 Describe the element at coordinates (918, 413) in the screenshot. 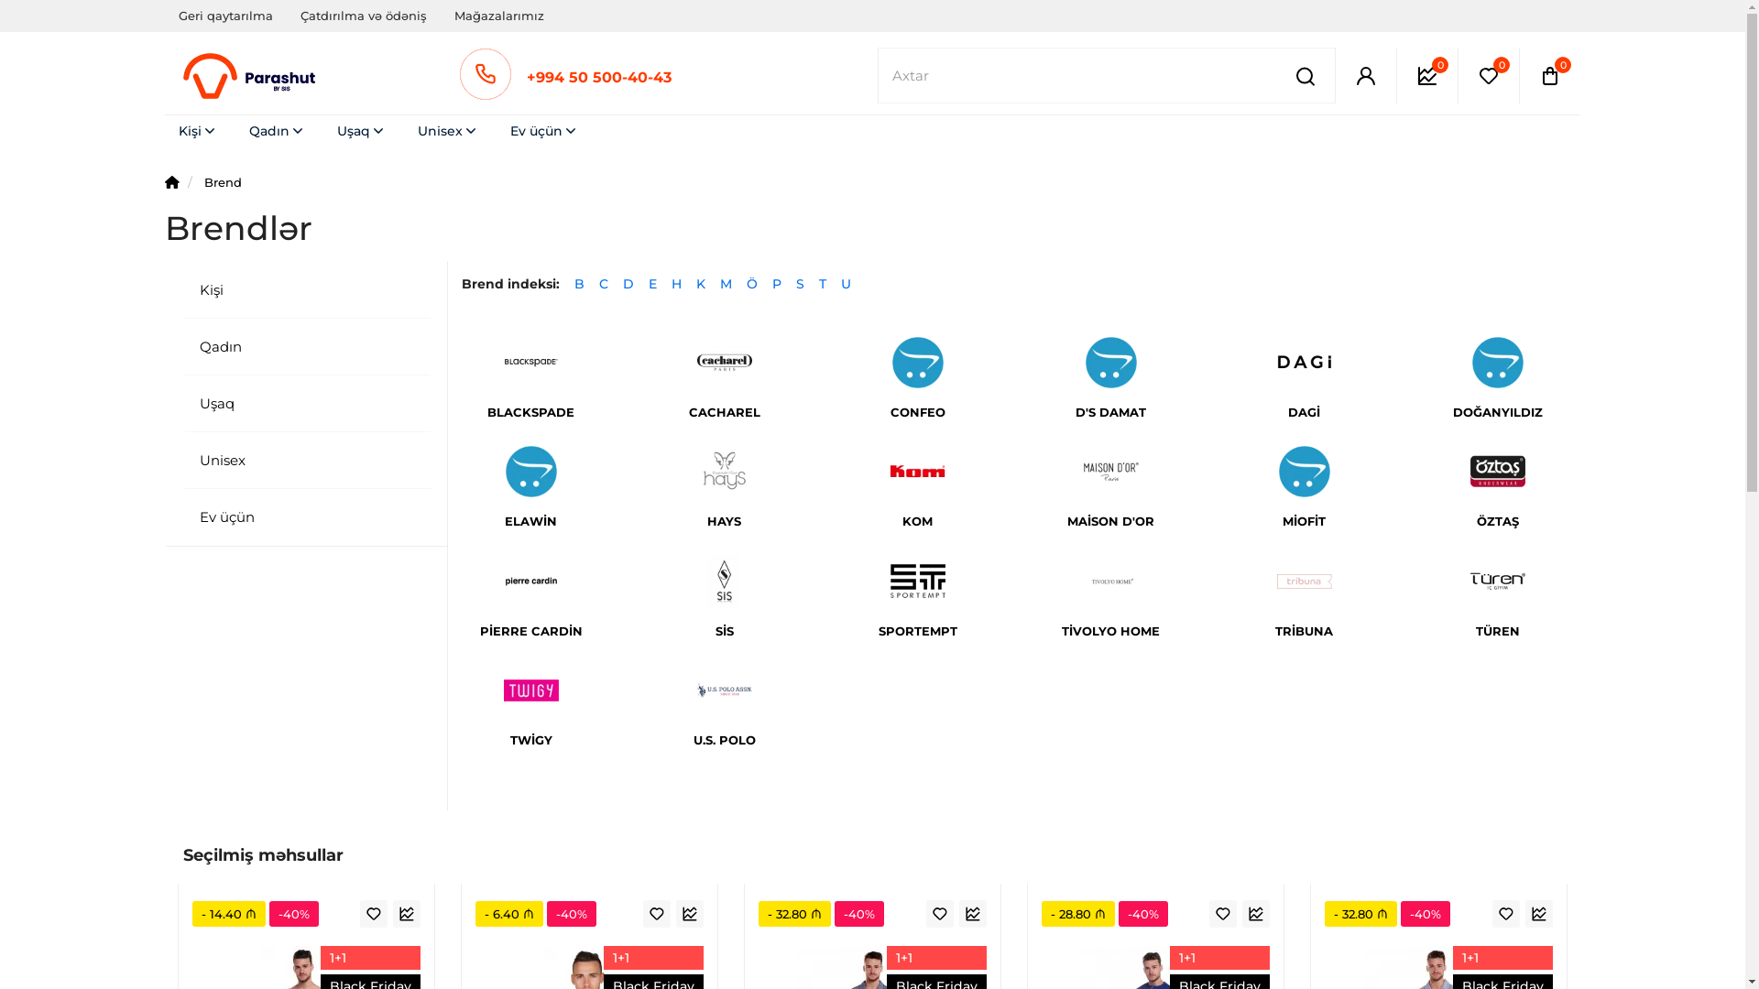

I see `CONFEO` at that location.